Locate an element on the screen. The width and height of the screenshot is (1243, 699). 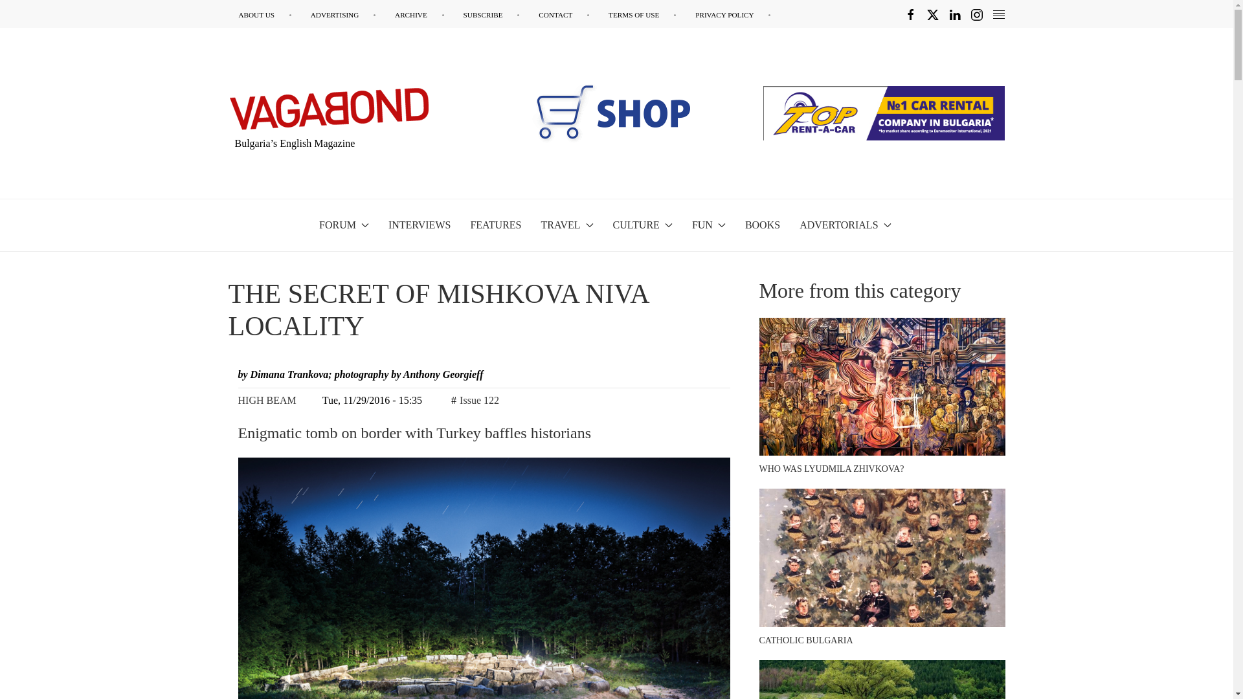
FORUM is located at coordinates (344, 225).